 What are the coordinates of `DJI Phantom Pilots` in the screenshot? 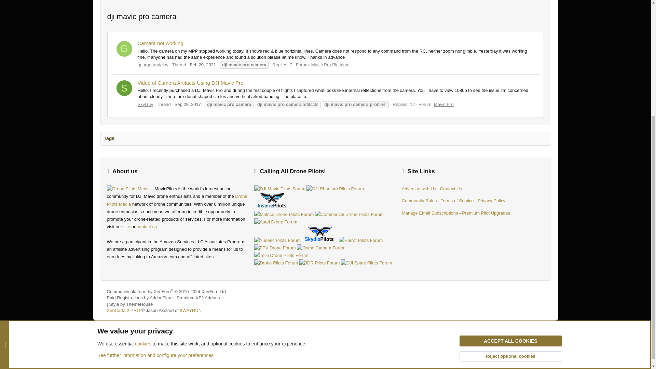 It's located at (335, 189).